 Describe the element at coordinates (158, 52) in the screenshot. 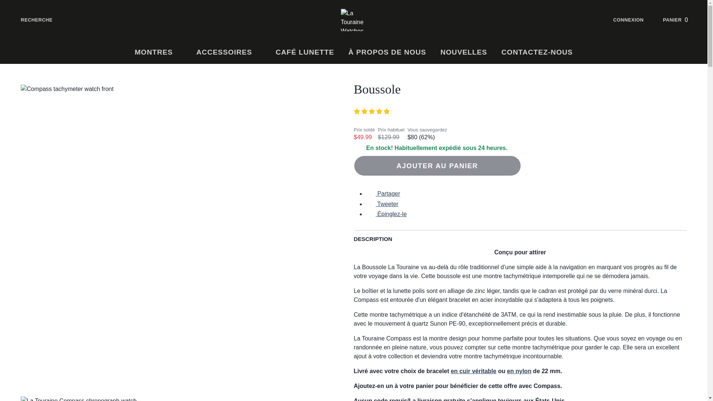

I see `MONTRES` at that location.